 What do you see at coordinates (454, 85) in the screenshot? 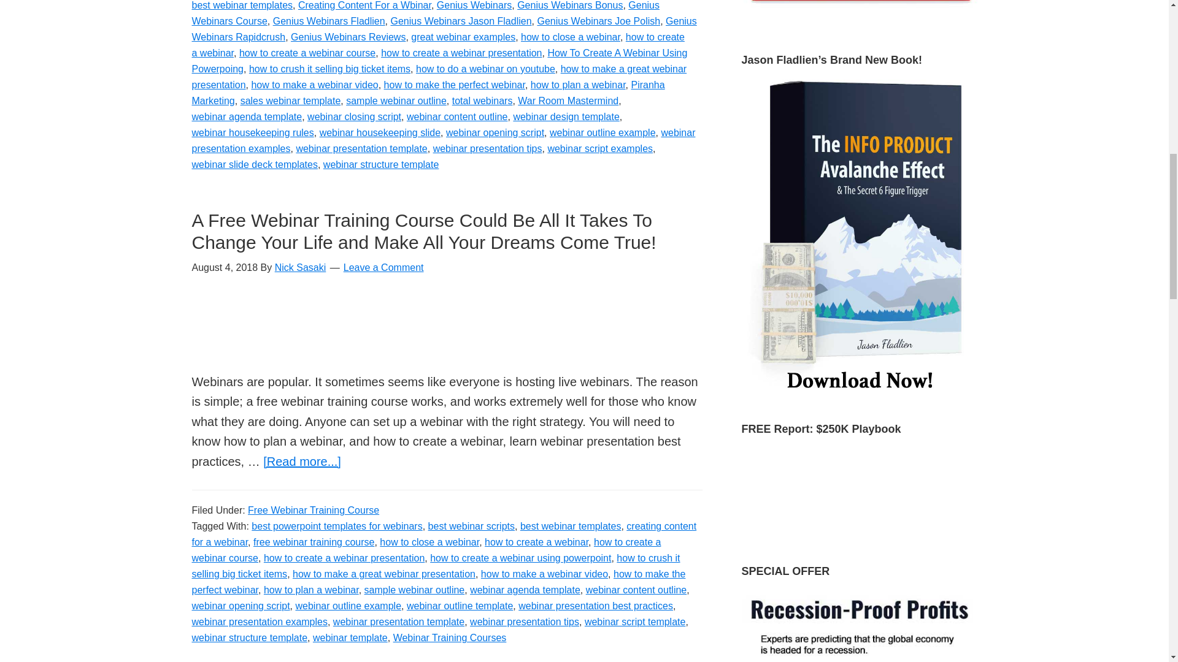
I see `how to make the perfect webinar` at bounding box center [454, 85].